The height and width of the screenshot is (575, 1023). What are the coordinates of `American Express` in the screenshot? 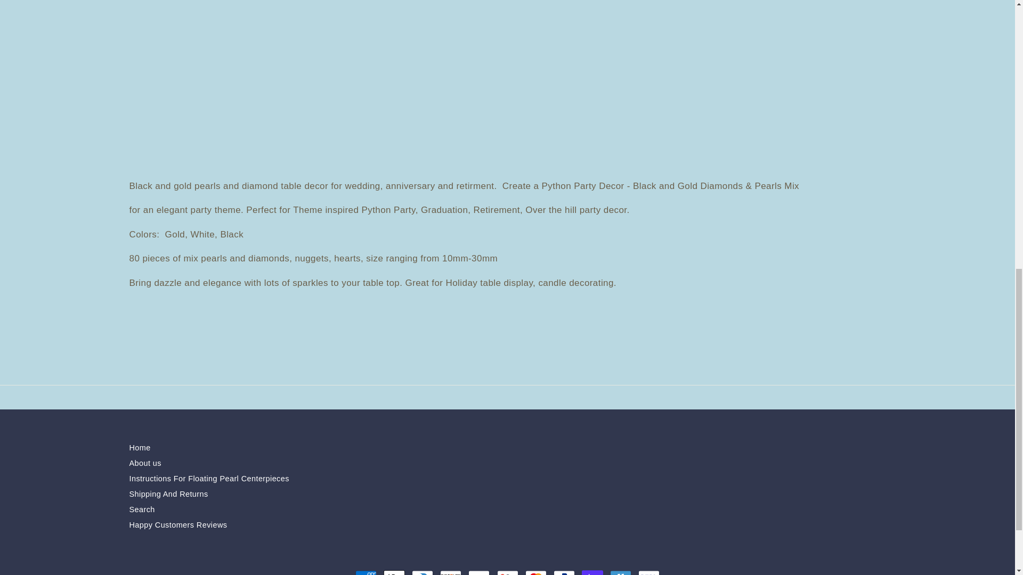 It's located at (366, 571).